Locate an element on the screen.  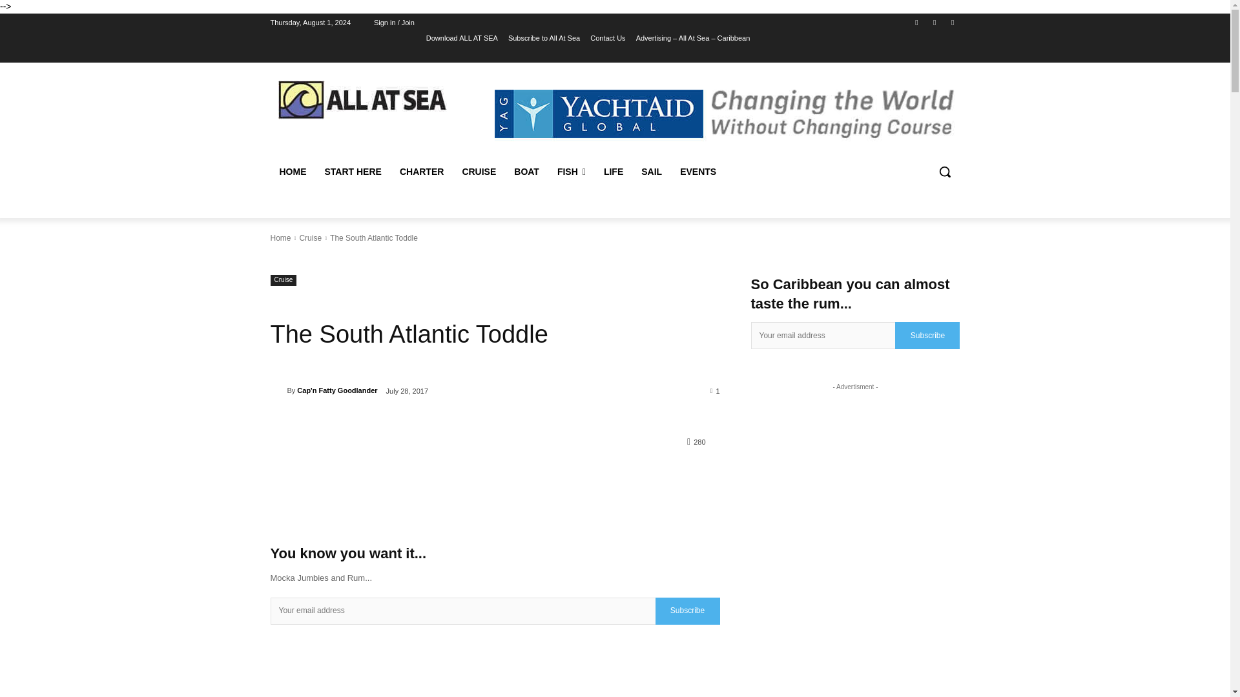
Cap'n Fatty Goodlander is located at coordinates (278, 390).